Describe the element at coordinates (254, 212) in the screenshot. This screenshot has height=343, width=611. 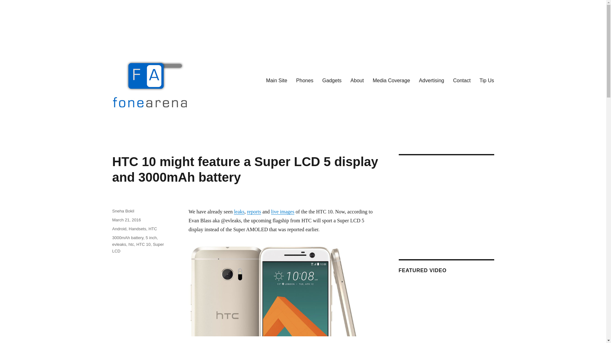
I see `reports` at that location.